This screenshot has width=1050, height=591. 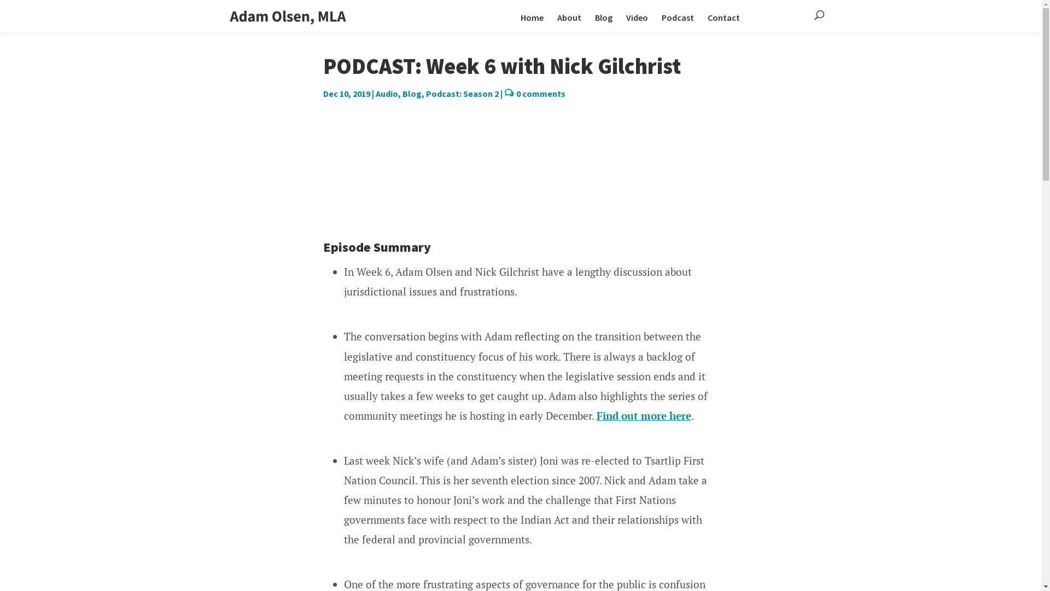 What do you see at coordinates (643, 416) in the screenshot?
I see `Find out more here` at bounding box center [643, 416].